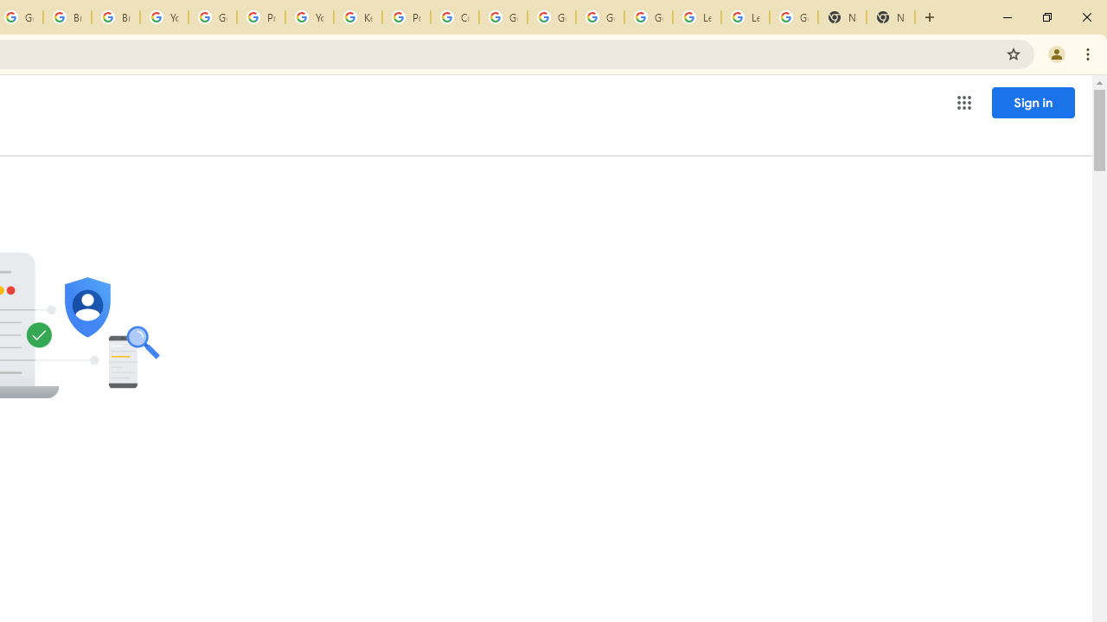 The height and width of the screenshot is (622, 1107). I want to click on Google Account Help, so click(212, 17).